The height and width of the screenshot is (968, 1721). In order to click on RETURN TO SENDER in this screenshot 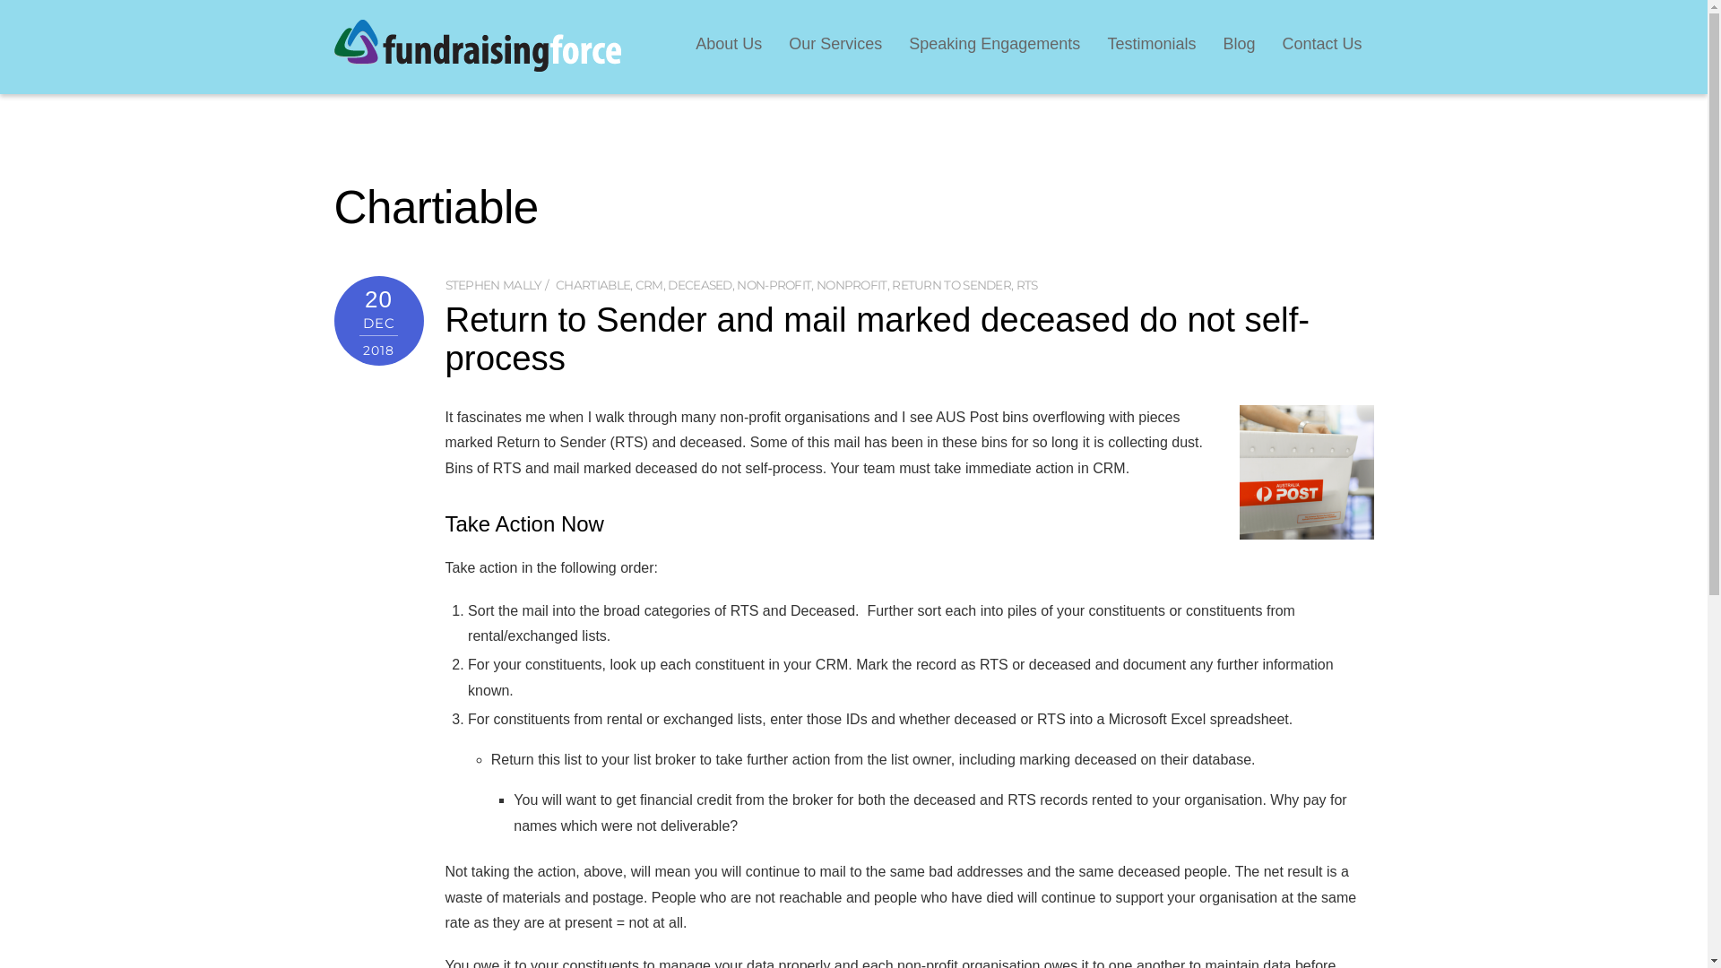, I will do `click(951, 285)`.